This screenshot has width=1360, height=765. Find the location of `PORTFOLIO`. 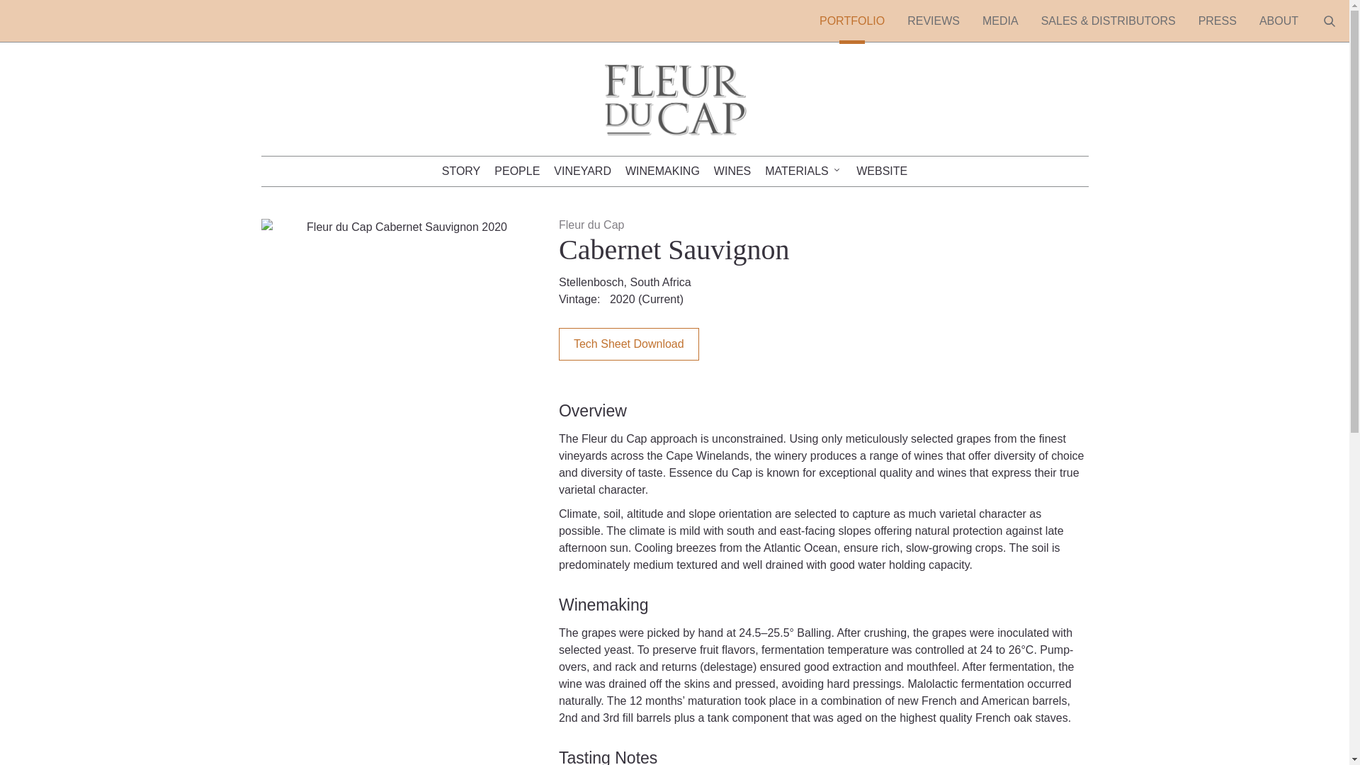

PORTFOLIO is located at coordinates (851, 21).